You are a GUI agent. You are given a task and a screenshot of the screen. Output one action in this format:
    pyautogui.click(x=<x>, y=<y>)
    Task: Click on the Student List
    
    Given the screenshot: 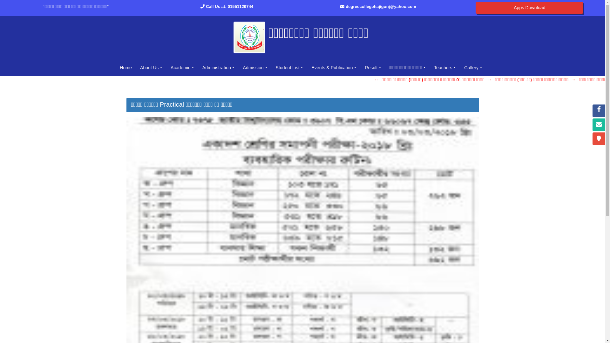 What is the action you would take?
    pyautogui.click(x=290, y=68)
    